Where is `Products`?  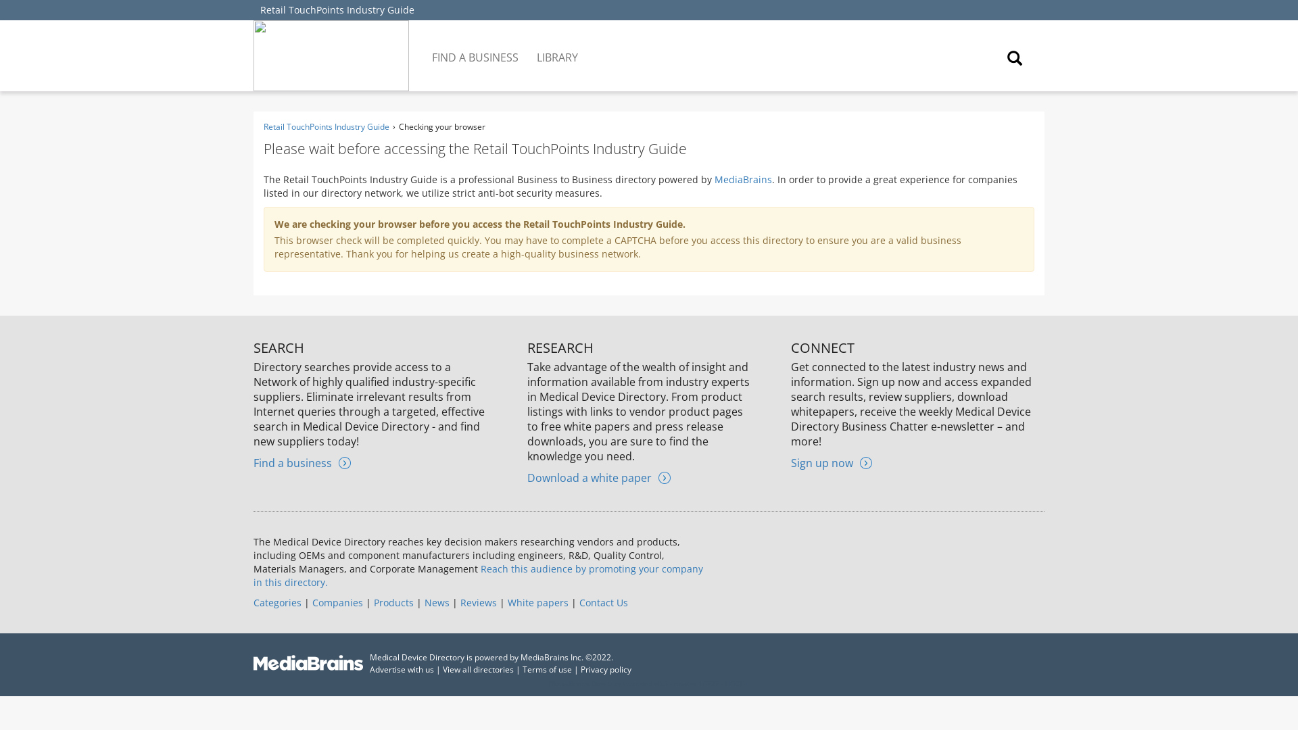 Products is located at coordinates (393, 602).